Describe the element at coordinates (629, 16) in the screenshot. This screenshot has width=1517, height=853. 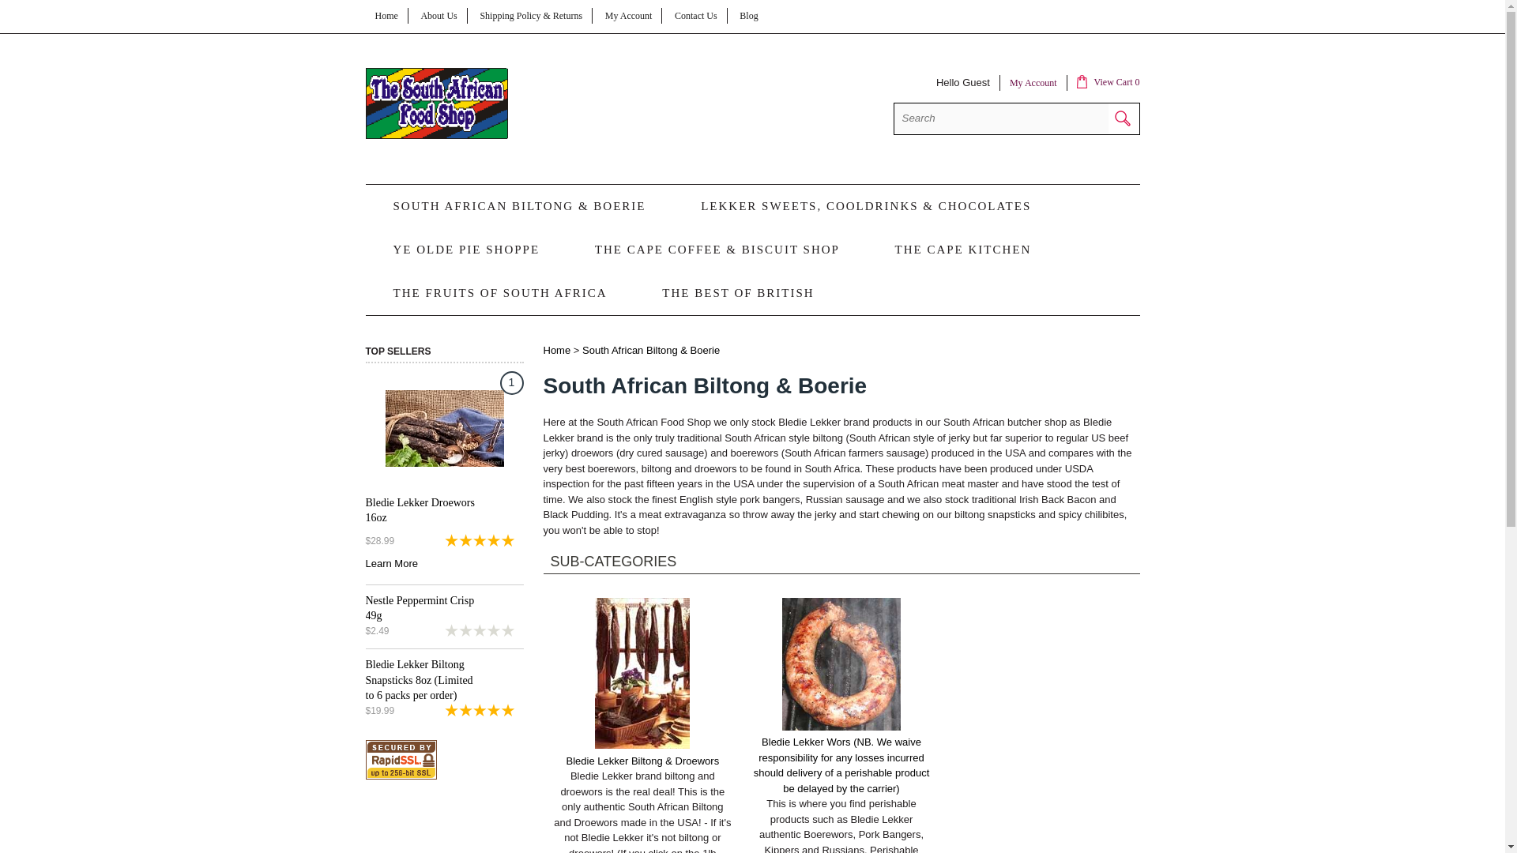
I see `My Account` at that location.